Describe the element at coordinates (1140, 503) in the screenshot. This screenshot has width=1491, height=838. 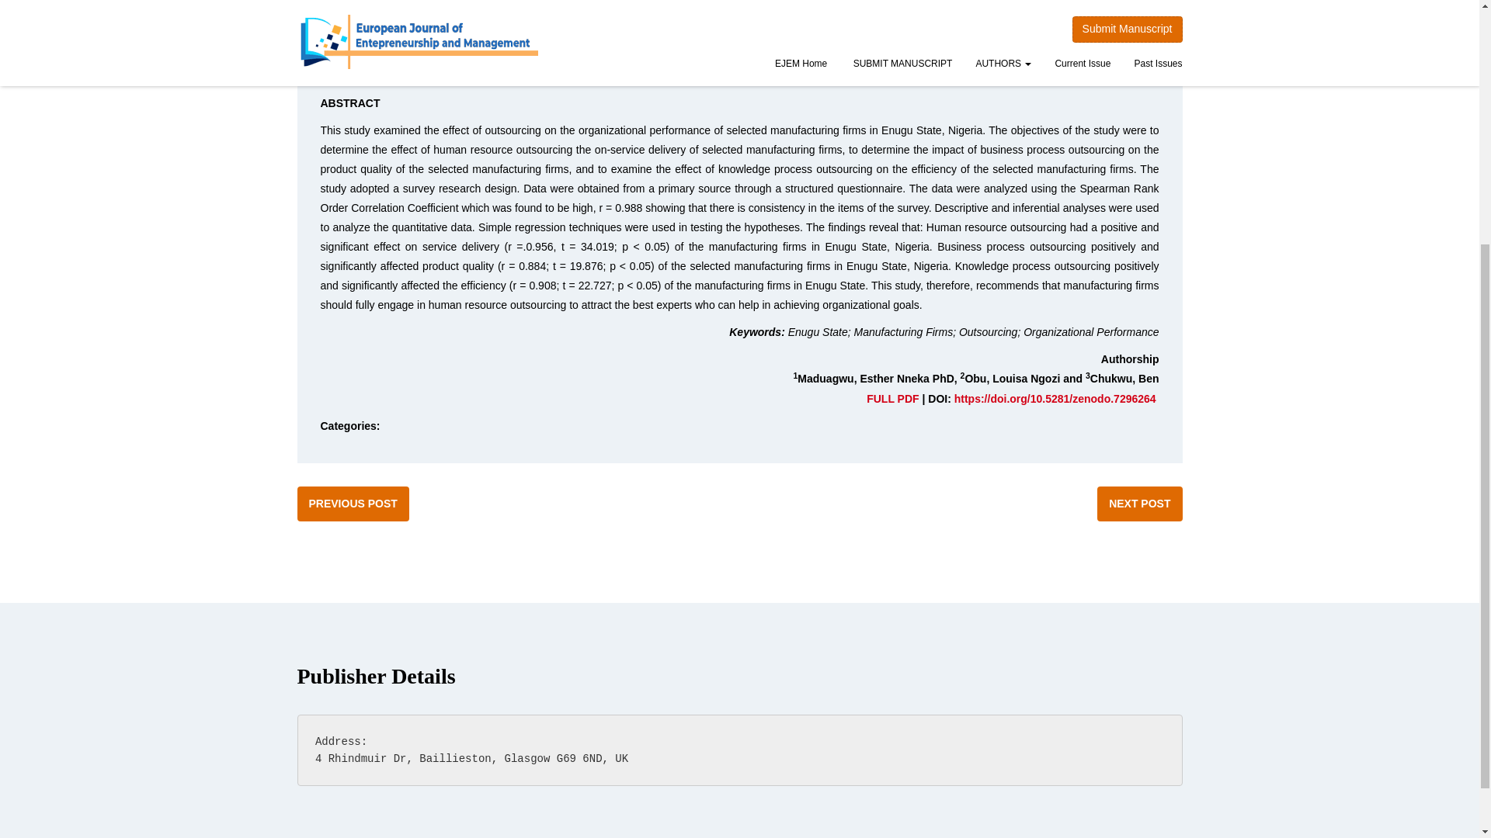
I see `NEXT POST` at that location.